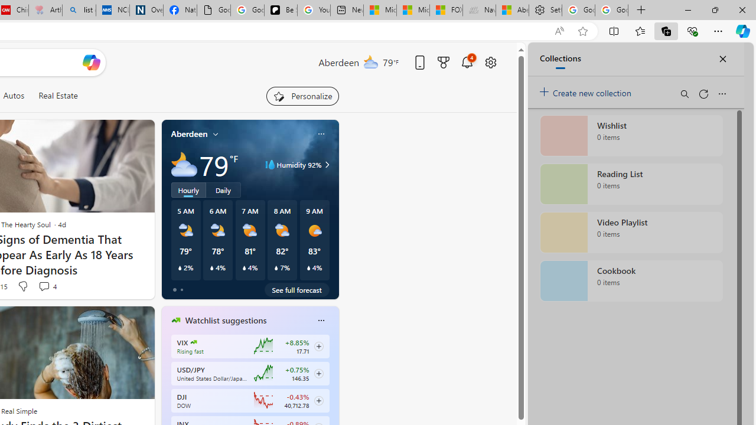  Describe the element at coordinates (116, 289) in the screenshot. I see `You're following Newsweek` at that location.